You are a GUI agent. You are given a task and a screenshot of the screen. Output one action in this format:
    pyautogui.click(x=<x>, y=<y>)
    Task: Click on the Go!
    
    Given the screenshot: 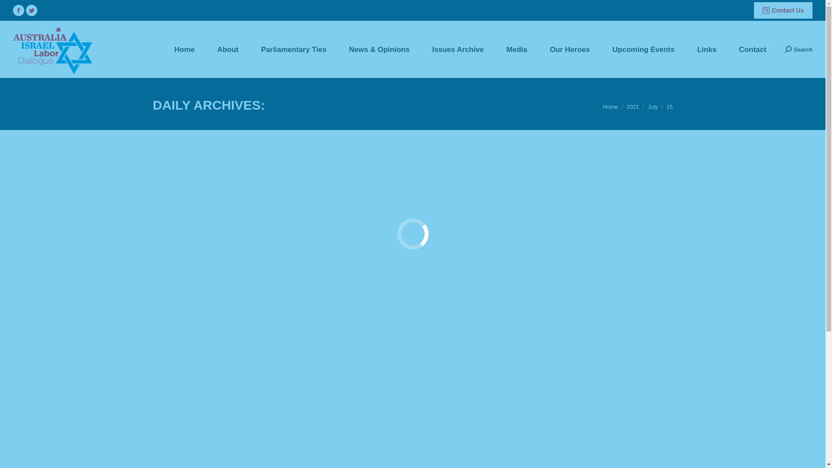 What is the action you would take?
    pyautogui.click(x=14, y=9)
    